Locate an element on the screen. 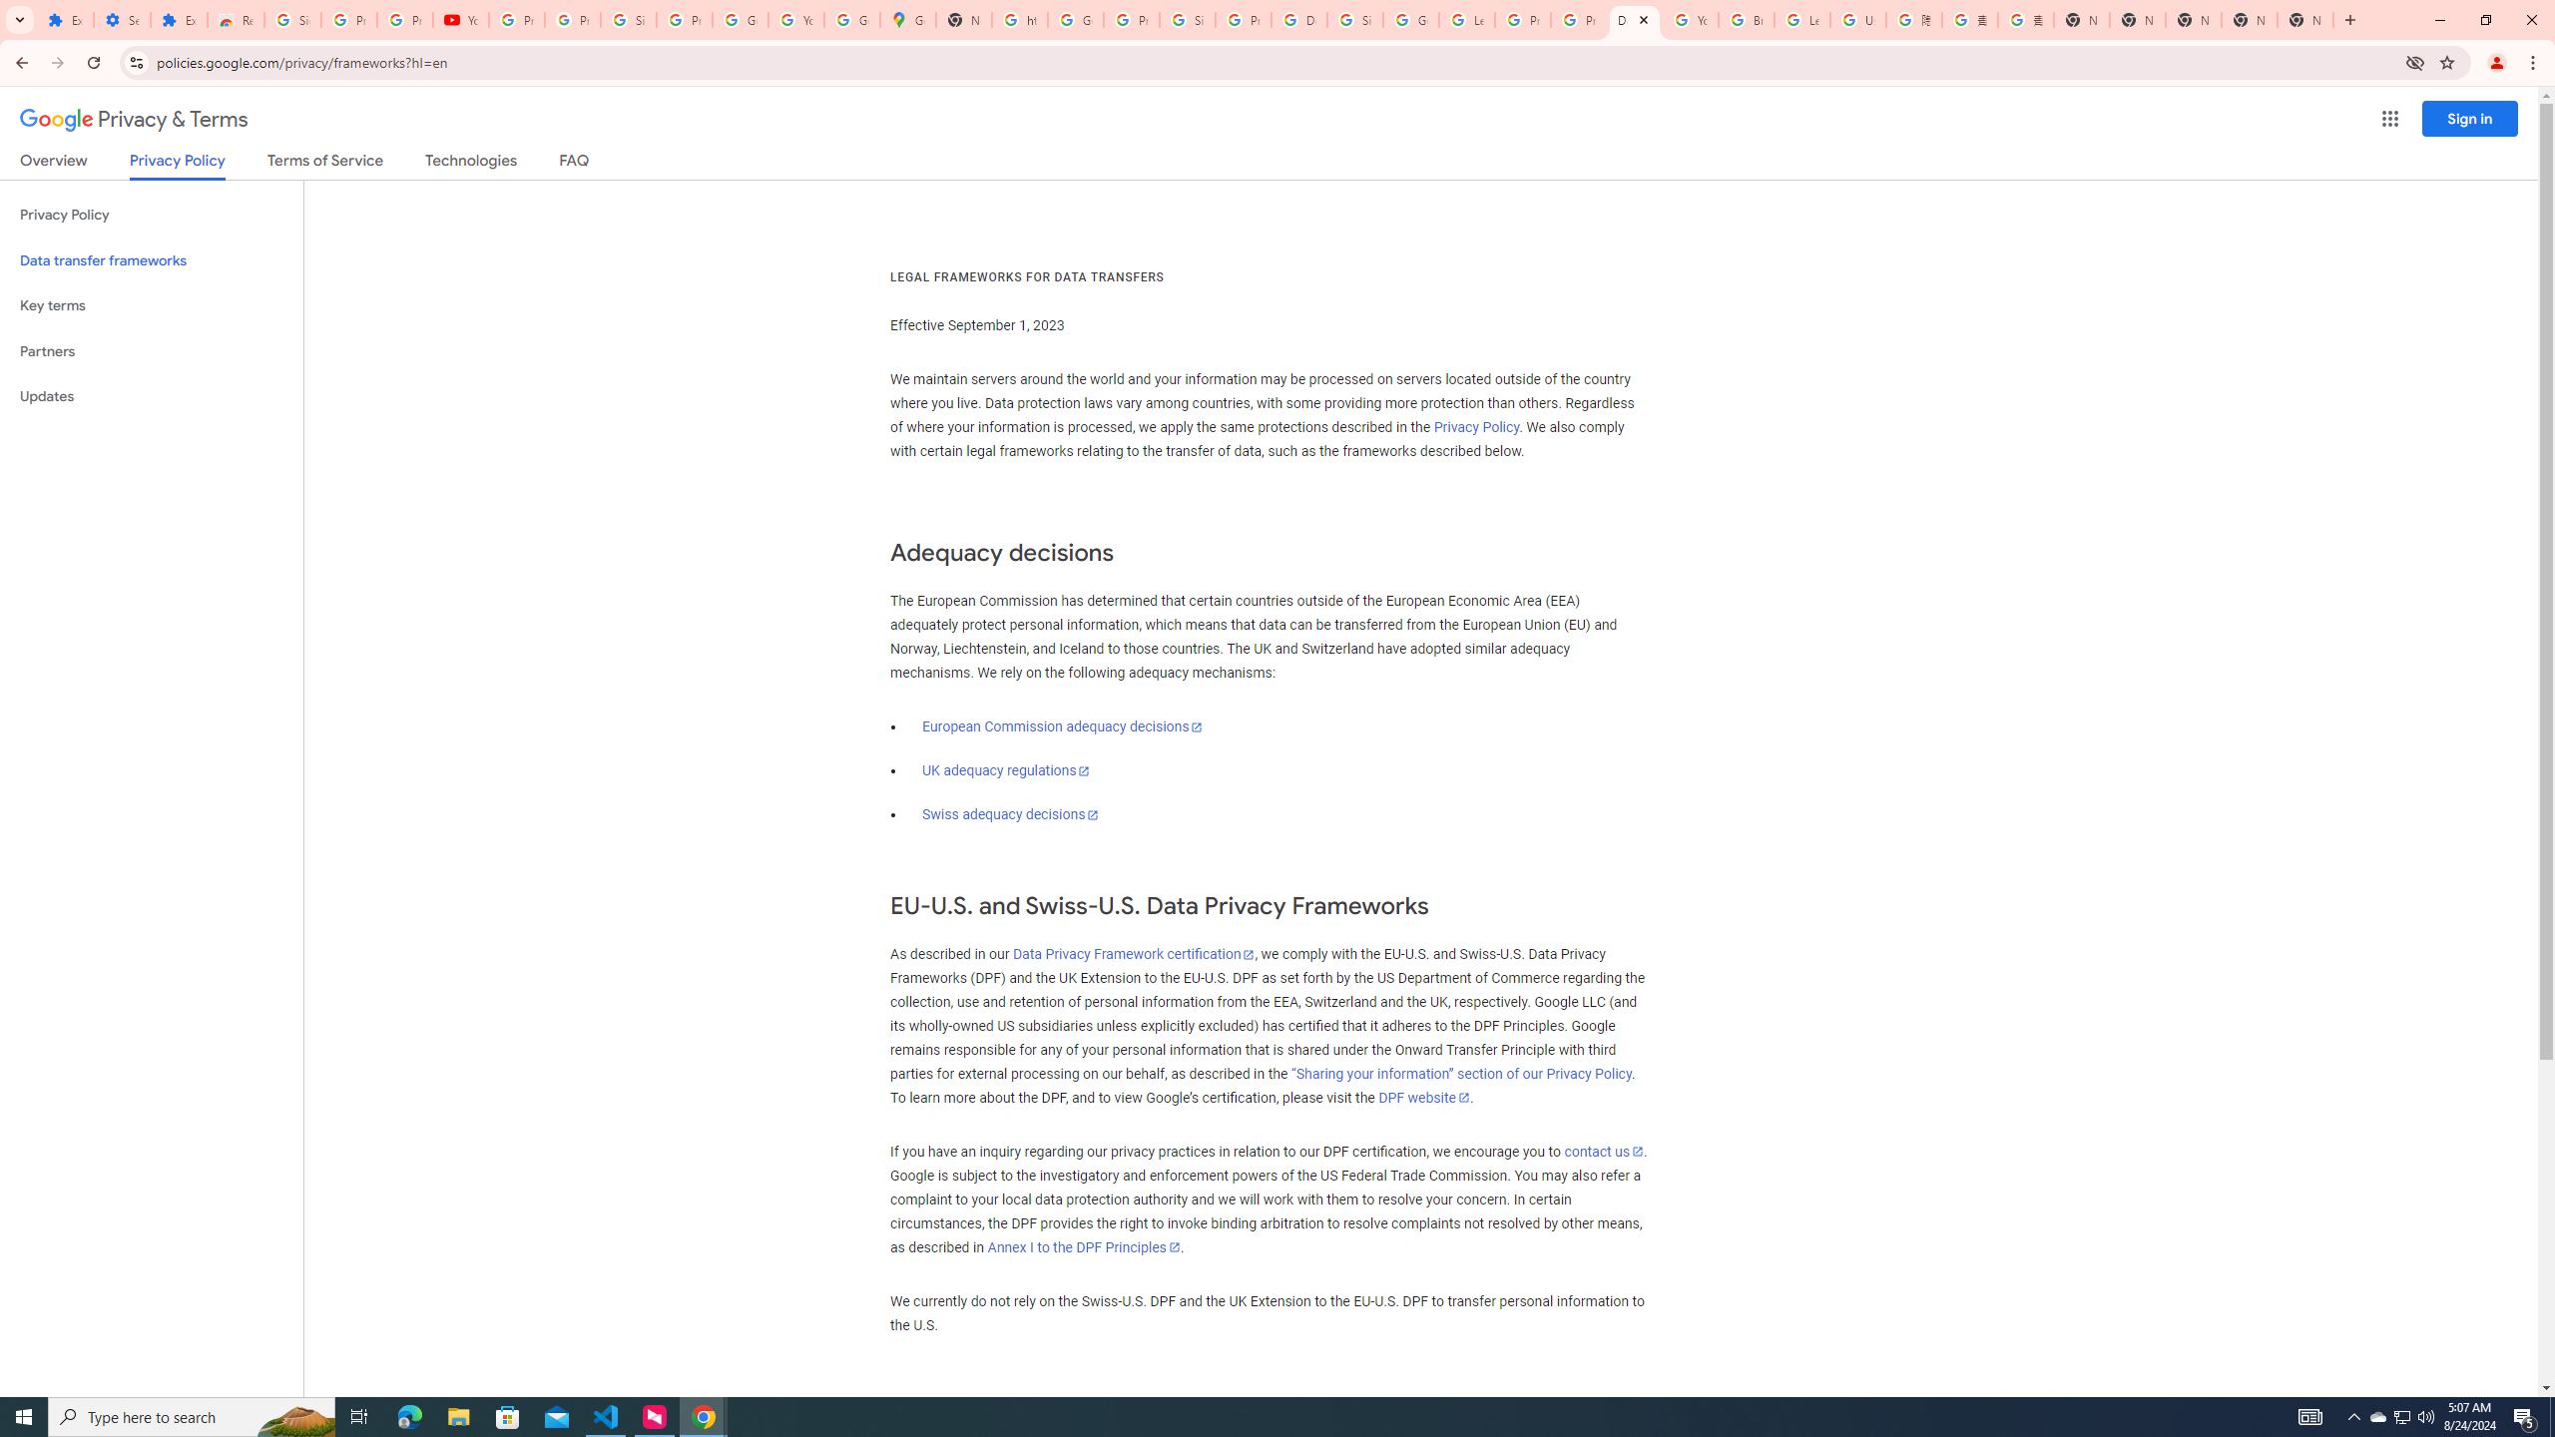  Reviews: Helix Fruit Jump Arcade Game is located at coordinates (236, 20).